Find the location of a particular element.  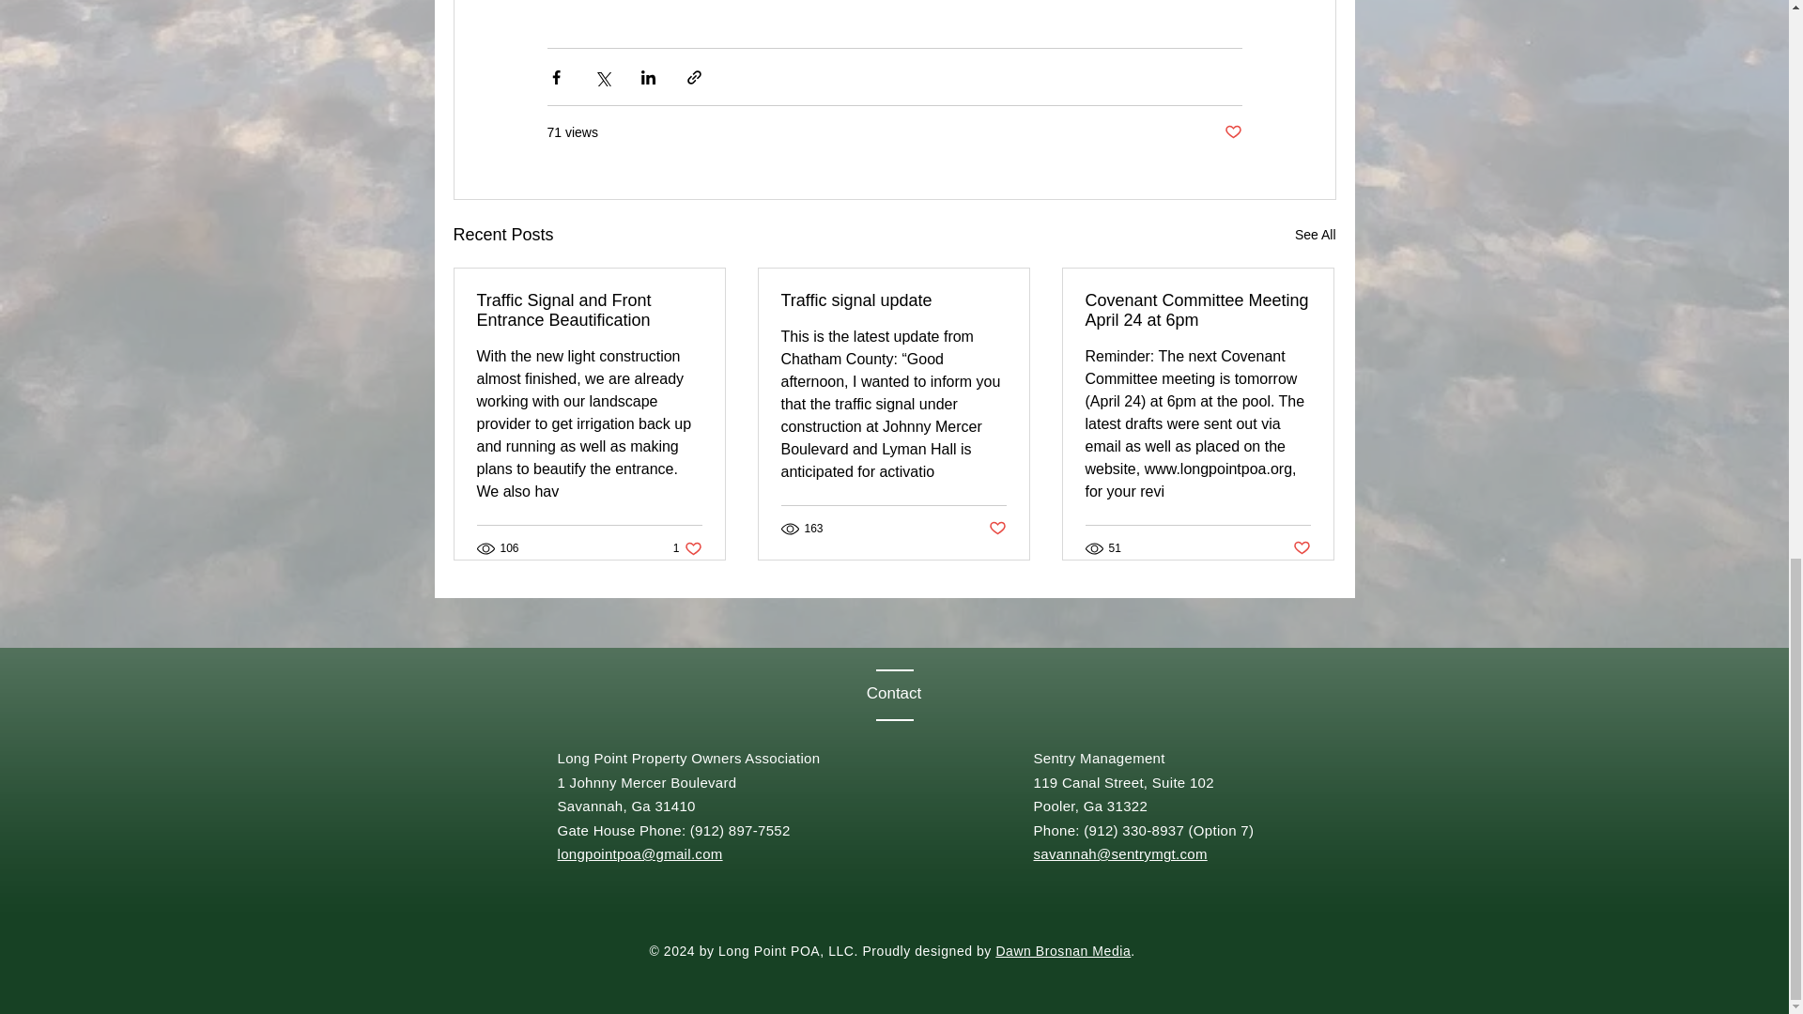

See All is located at coordinates (1302, 548).